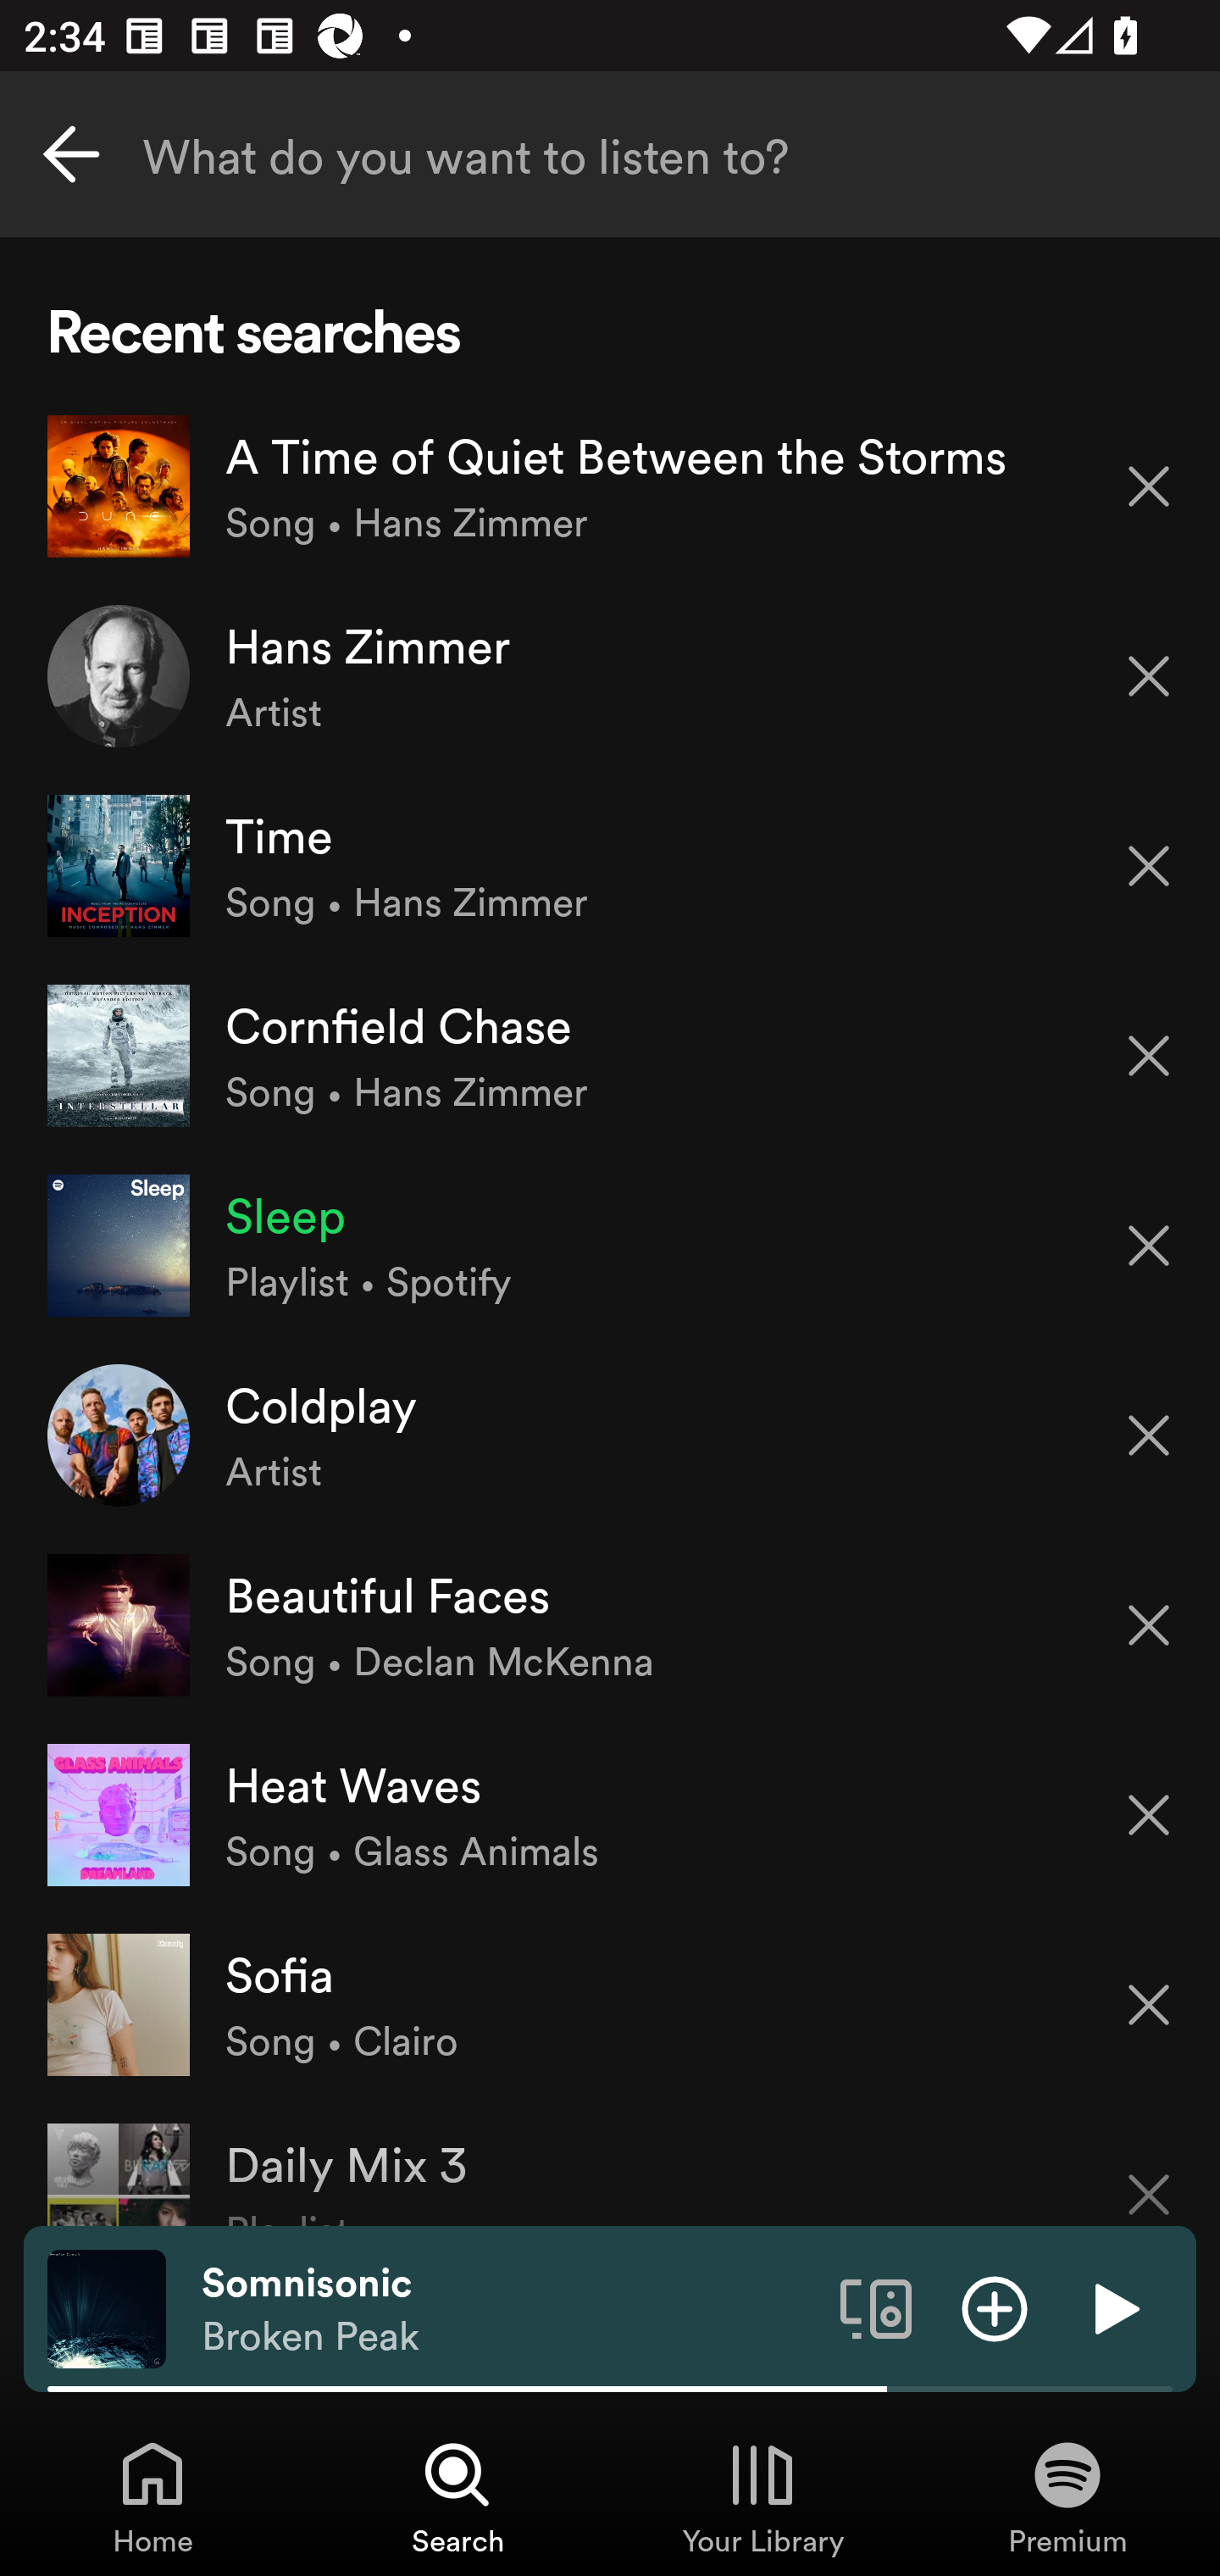 The image size is (1220, 2576). Describe the element at coordinates (1113, 2307) in the screenshot. I see `Play` at that location.